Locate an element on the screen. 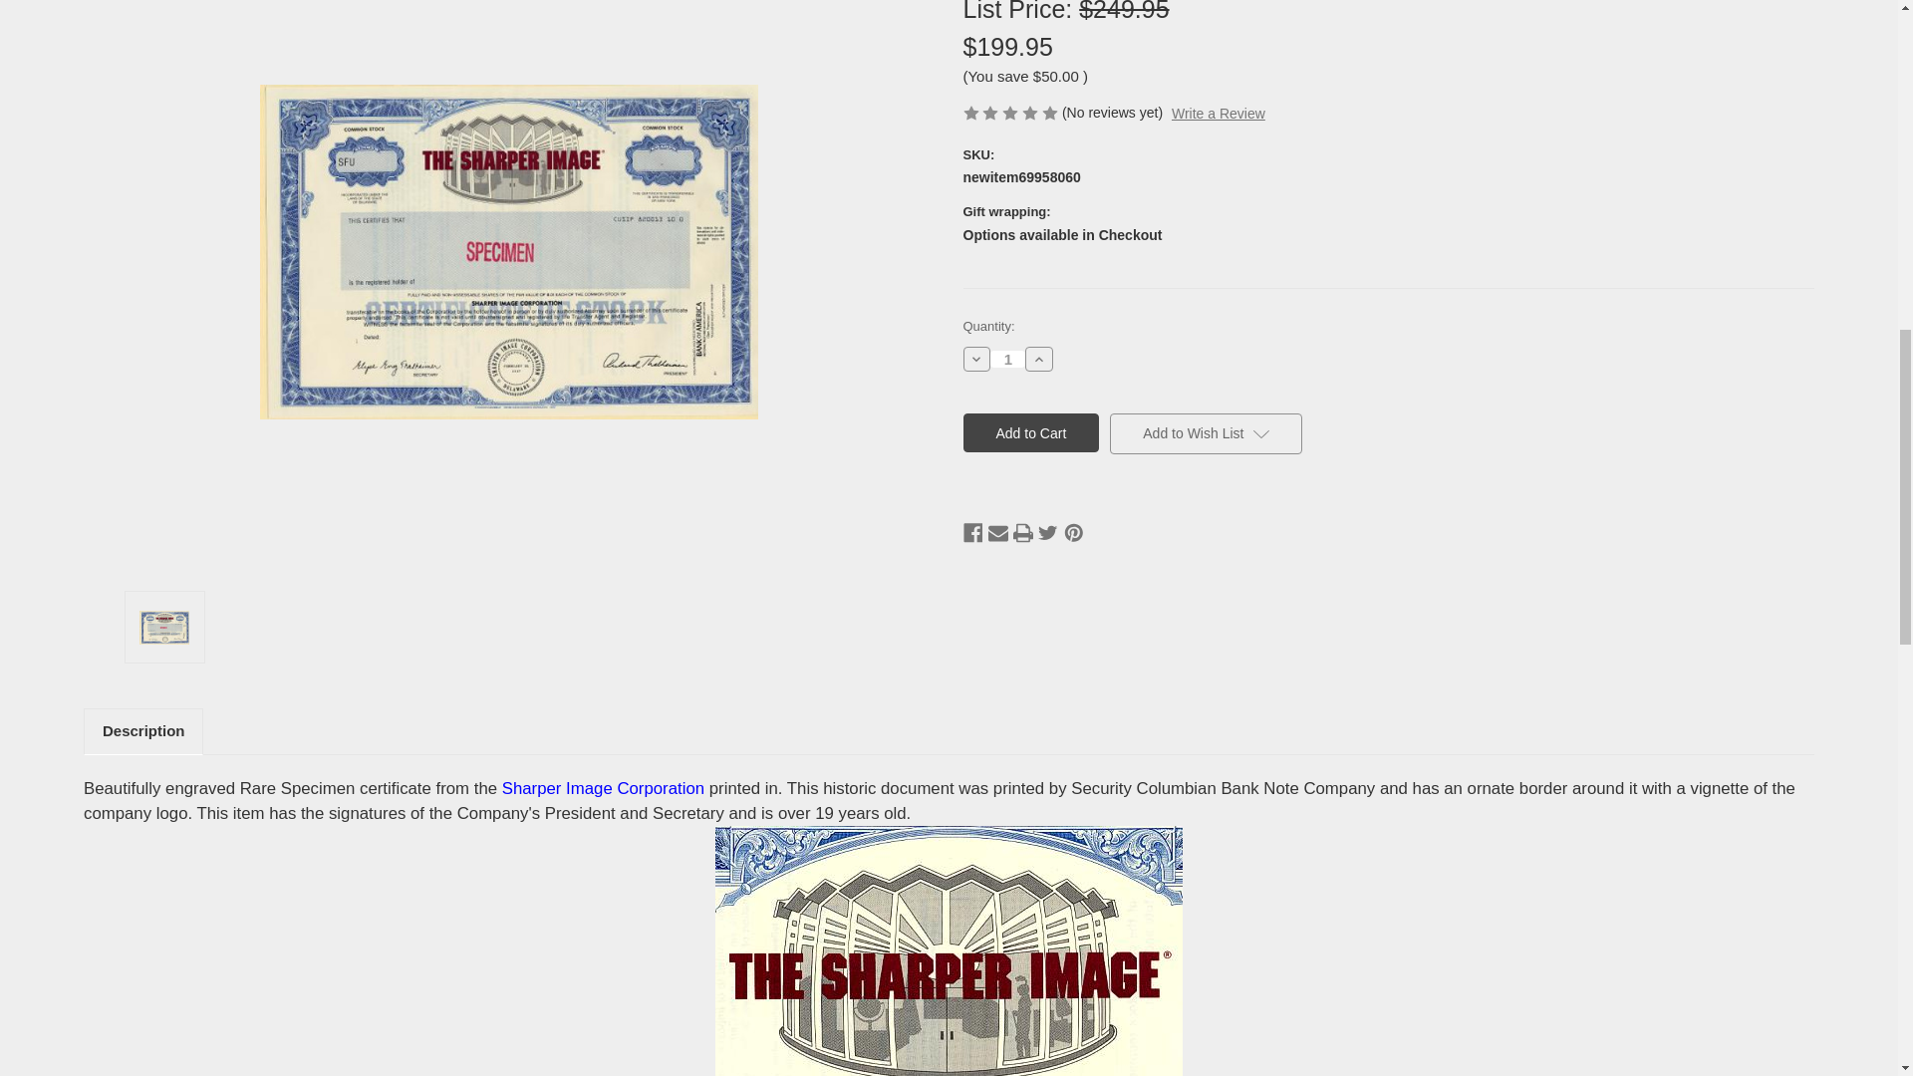 Image resolution: width=1913 pixels, height=1076 pixels. Add to Cart is located at coordinates (1030, 432).